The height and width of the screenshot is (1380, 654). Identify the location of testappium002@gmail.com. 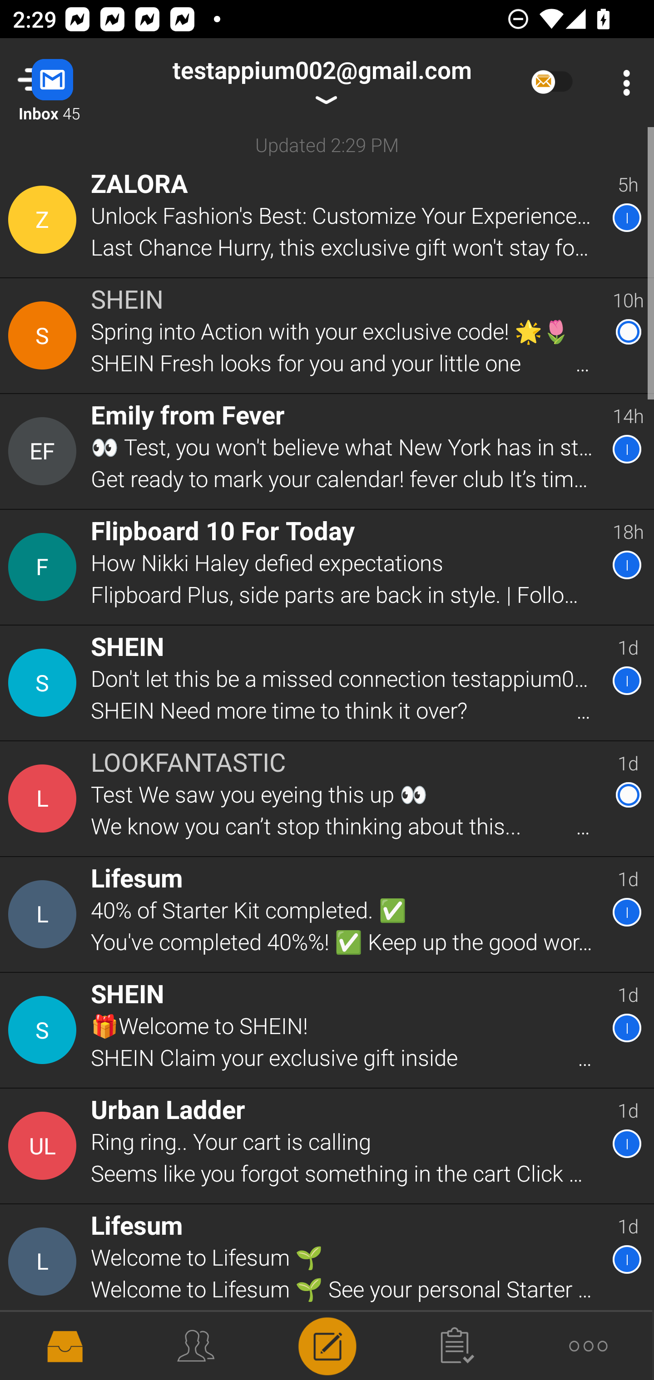
(322, 83).